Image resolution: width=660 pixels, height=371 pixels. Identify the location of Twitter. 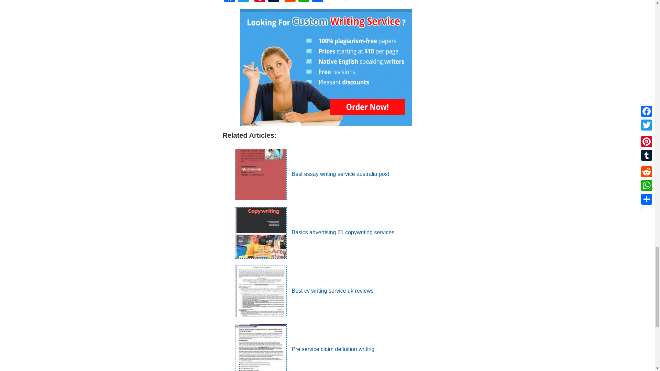
(243, 2).